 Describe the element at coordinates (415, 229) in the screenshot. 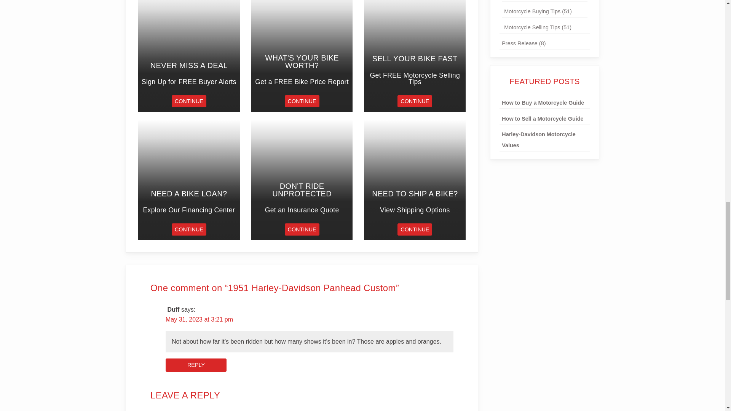

I see `CONTINUE` at that location.